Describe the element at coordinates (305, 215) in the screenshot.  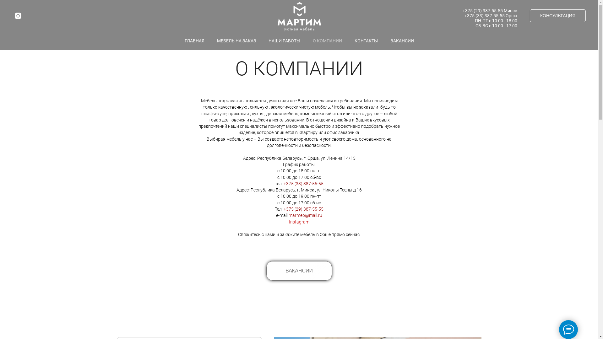
I see `marmeb@mail.ru` at that location.